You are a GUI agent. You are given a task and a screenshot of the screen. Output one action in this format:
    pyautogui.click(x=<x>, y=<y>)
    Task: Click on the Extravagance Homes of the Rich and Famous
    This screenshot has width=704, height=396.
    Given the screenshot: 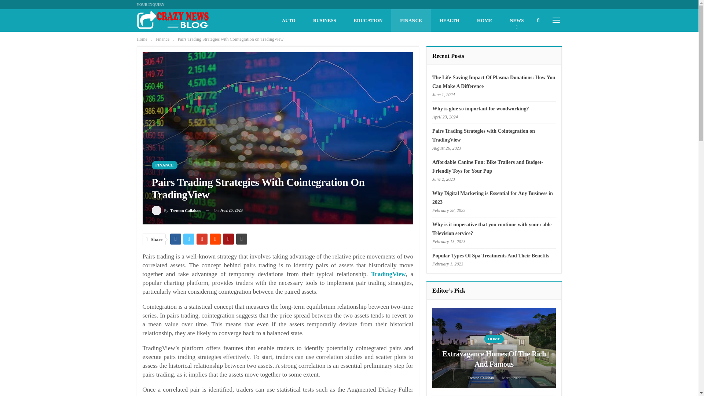 What is the action you would take?
    pyautogui.click(x=494, y=348)
    